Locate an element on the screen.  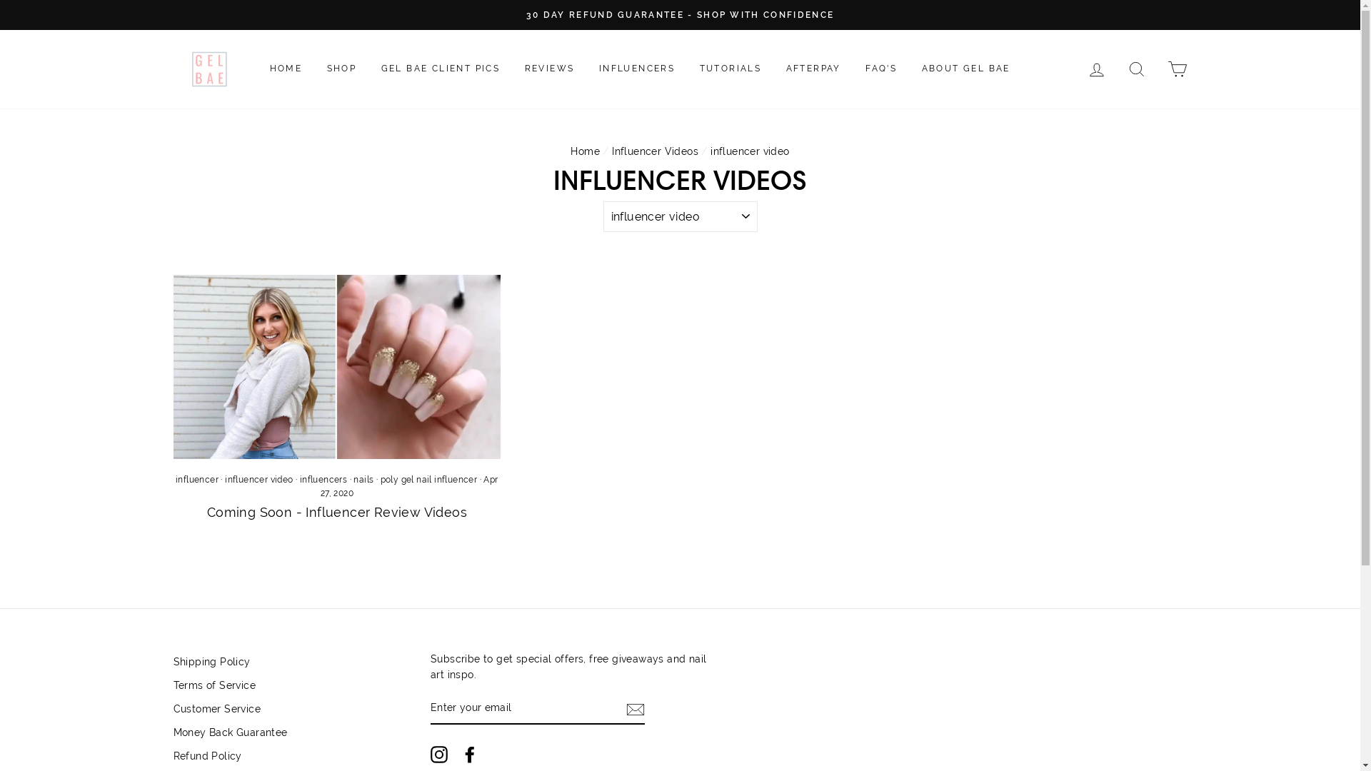
influencers is located at coordinates (323, 480).